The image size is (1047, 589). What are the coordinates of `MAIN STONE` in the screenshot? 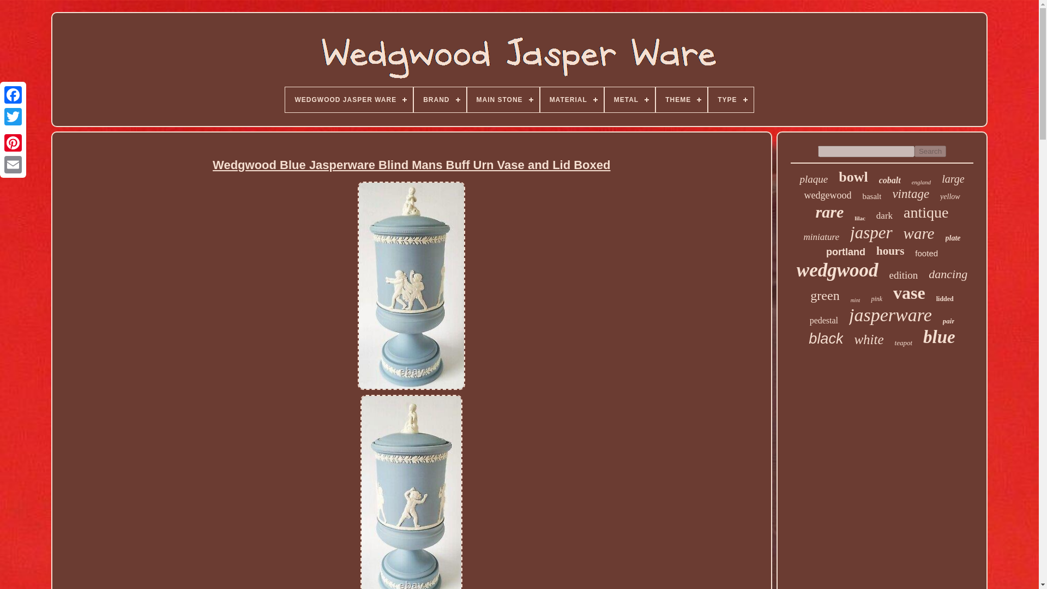 It's located at (503, 99).